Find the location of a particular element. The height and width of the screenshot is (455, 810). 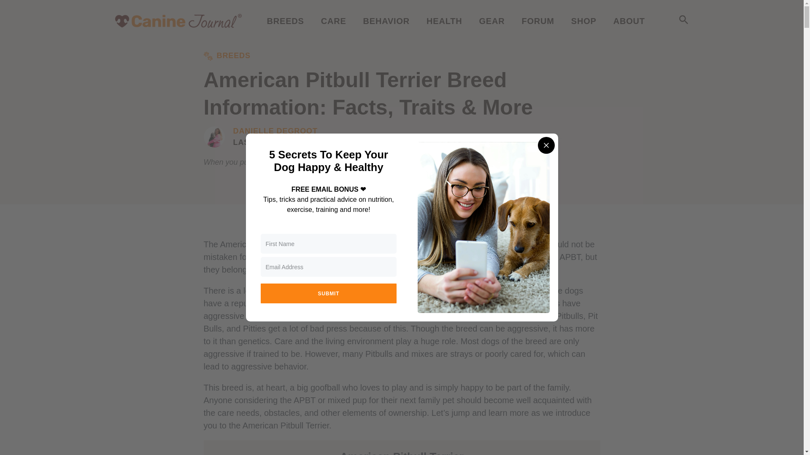

Share on Email is located at coordinates (289, 221).